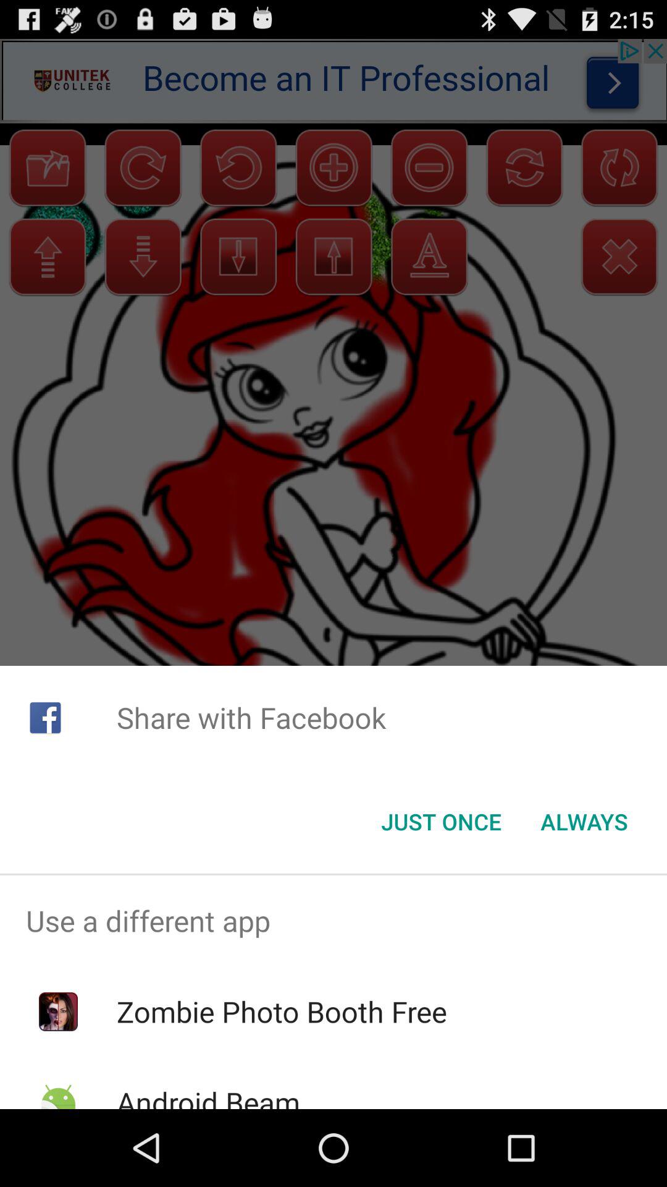 This screenshot has width=667, height=1187. Describe the element at coordinates (208, 1096) in the screenshot. I see `swipe to android beam icon` at that location.